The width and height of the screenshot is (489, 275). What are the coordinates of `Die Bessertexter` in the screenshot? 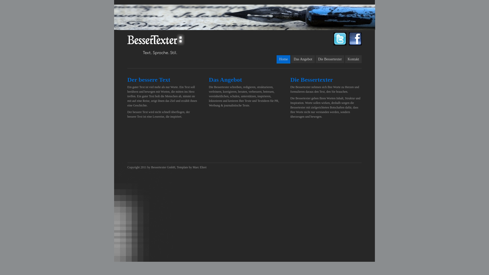 It's located at (330, 59).